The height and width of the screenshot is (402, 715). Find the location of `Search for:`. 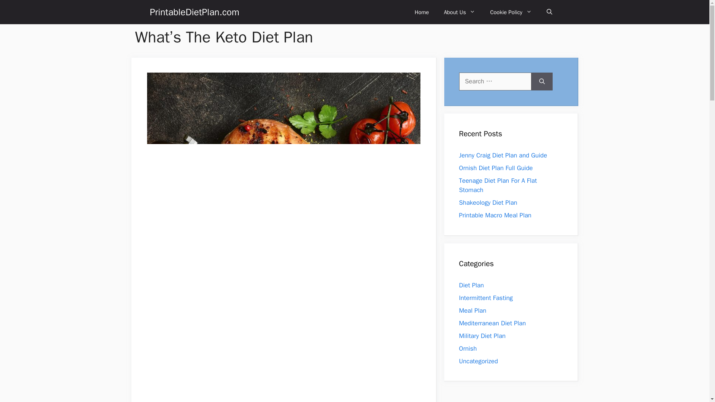

Search for: is located at coordinates (495, 82).